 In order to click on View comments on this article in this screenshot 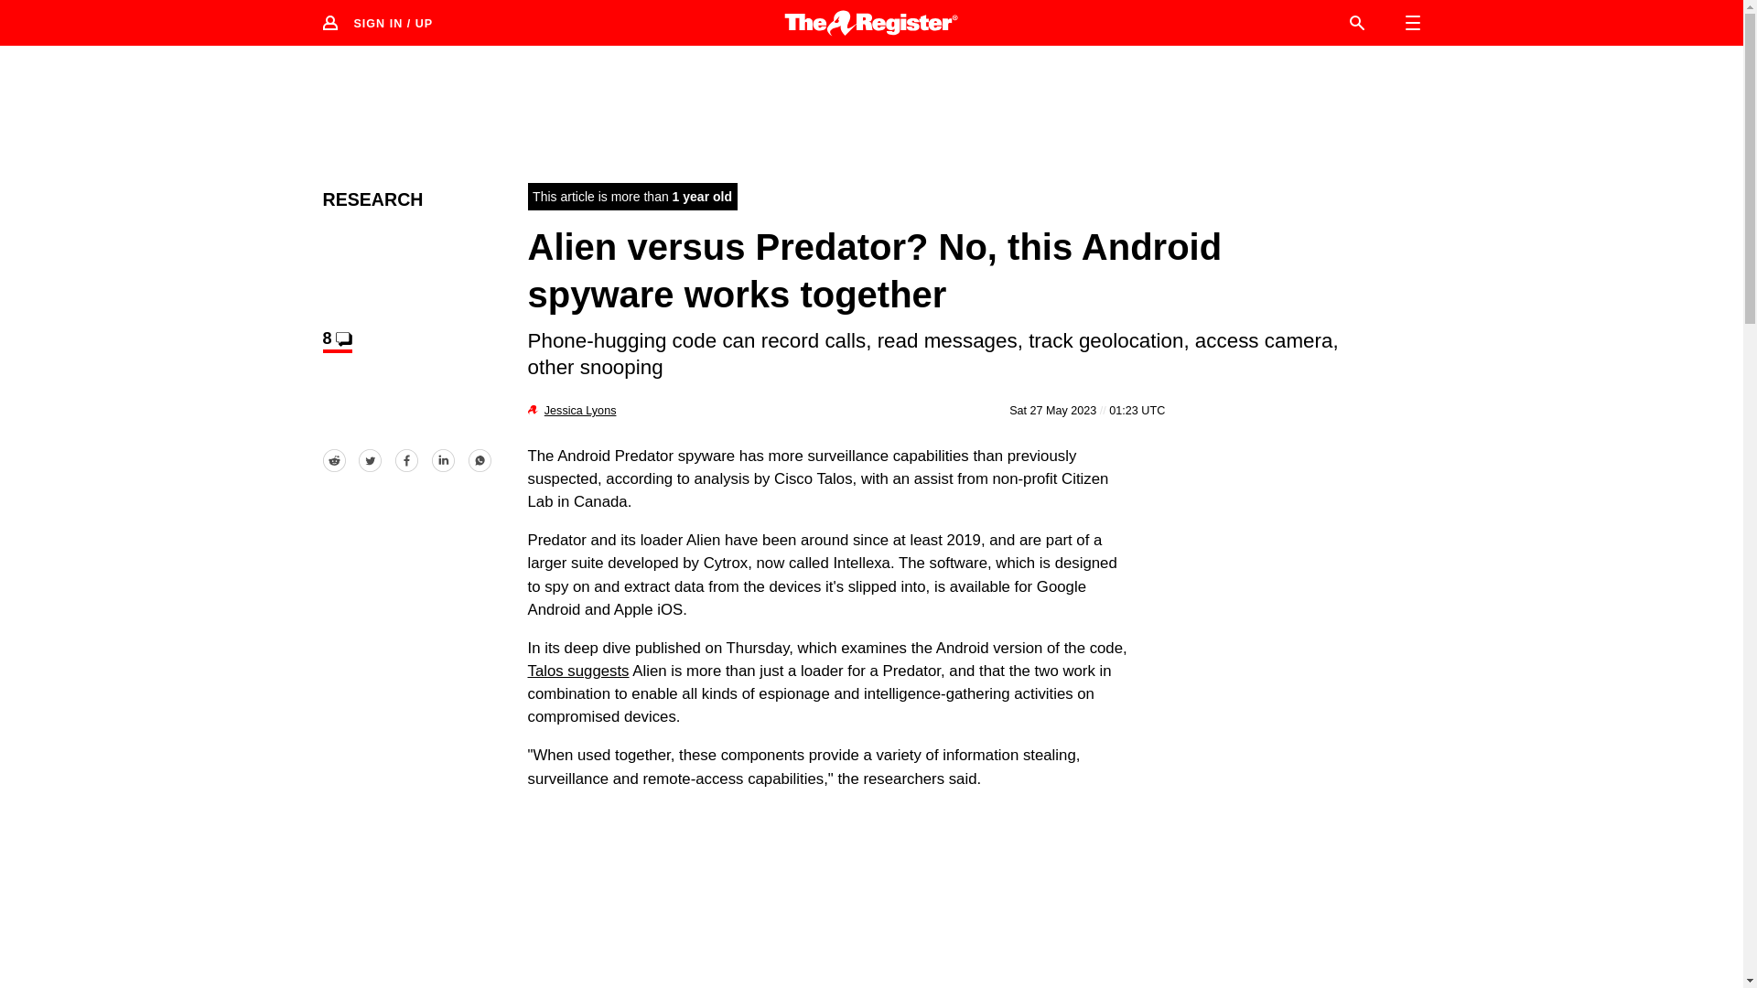, I will do `click(337, 340)`.